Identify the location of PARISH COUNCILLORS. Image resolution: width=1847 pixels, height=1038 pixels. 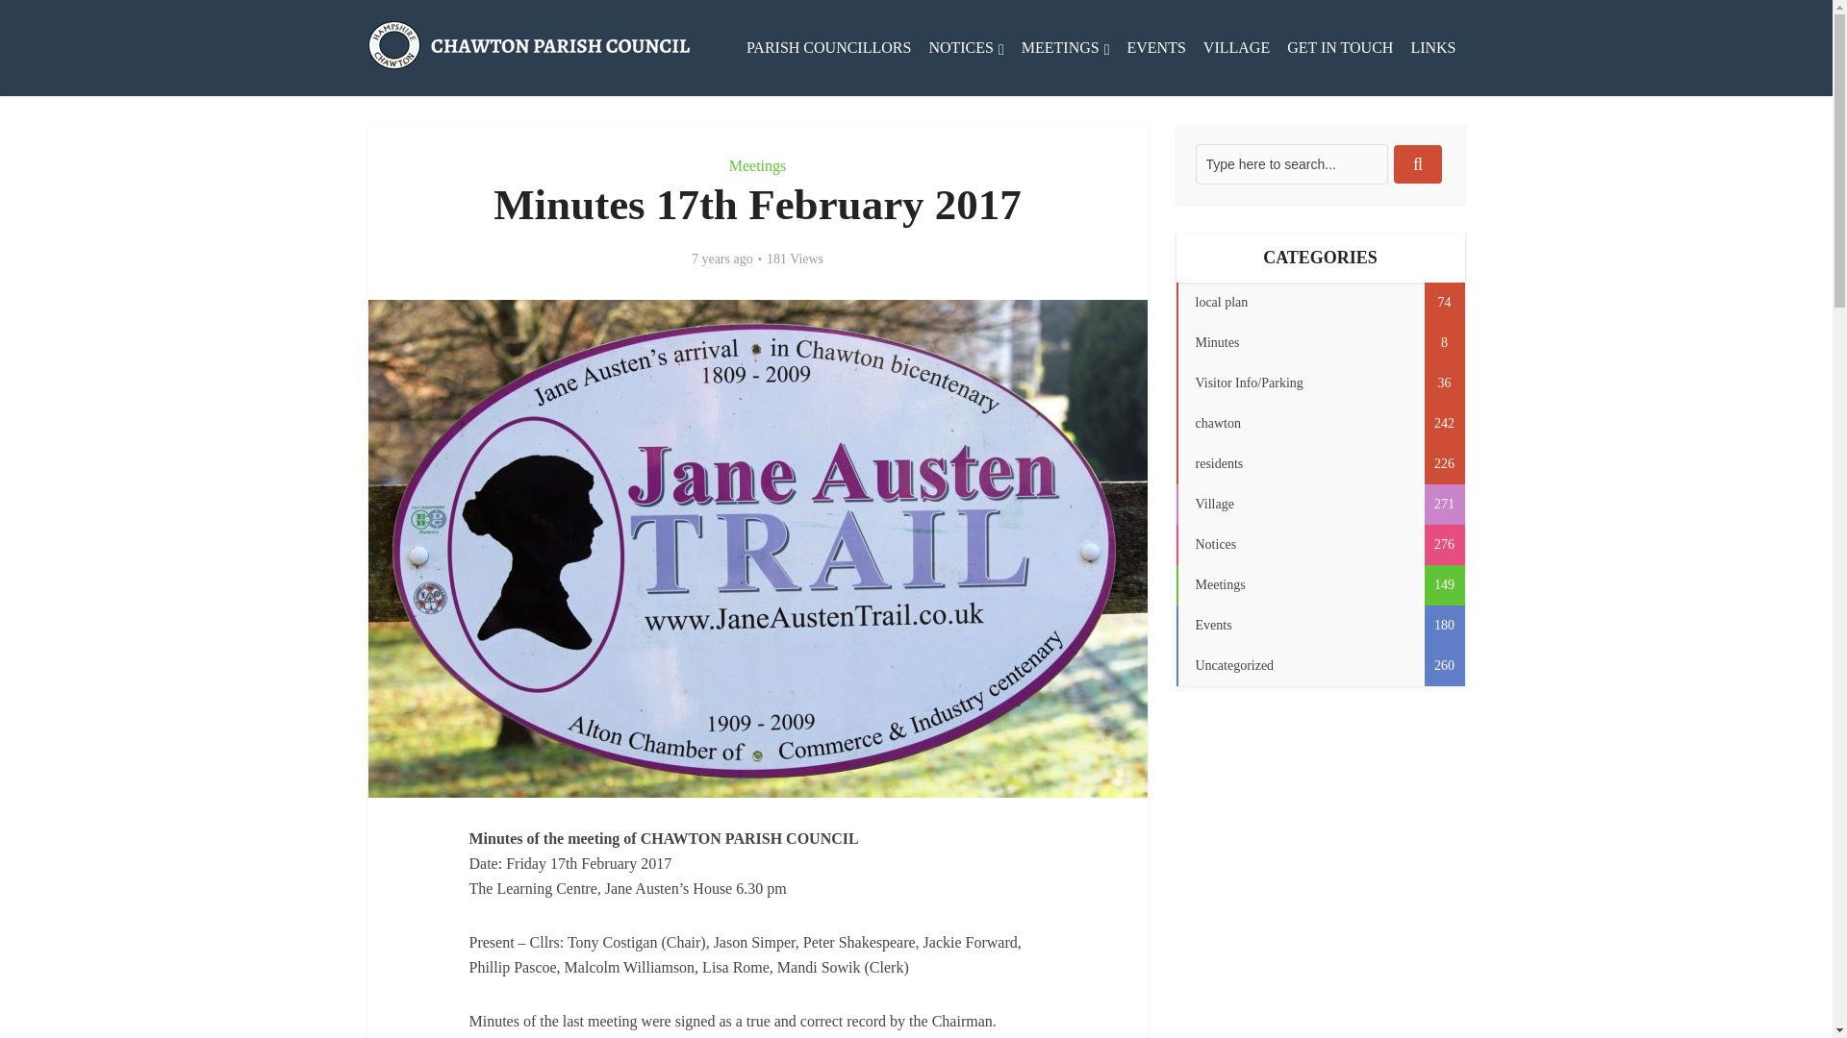
(828, 48).